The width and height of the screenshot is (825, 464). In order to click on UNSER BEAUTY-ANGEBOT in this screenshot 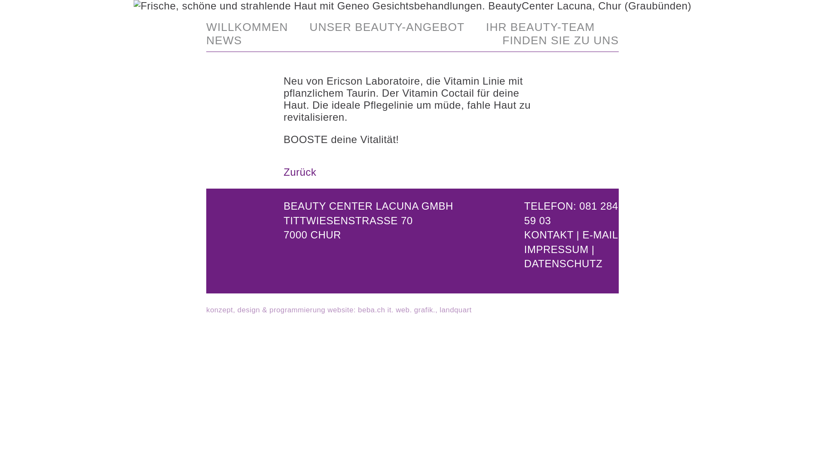, I will do `click(387, 27)`.